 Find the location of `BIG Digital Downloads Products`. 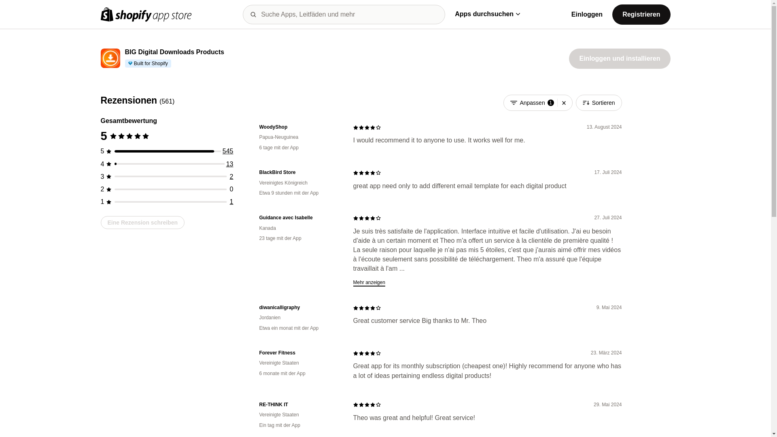

BIG Digital Downloads Products is located at coordinates (174, 52).